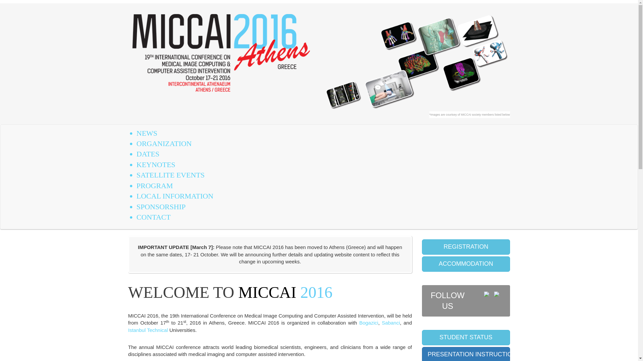 This screenshot has width=643, height=361. Describe the element at coordinates (148, 154) in the screenshot. I see `DATES` at that location.